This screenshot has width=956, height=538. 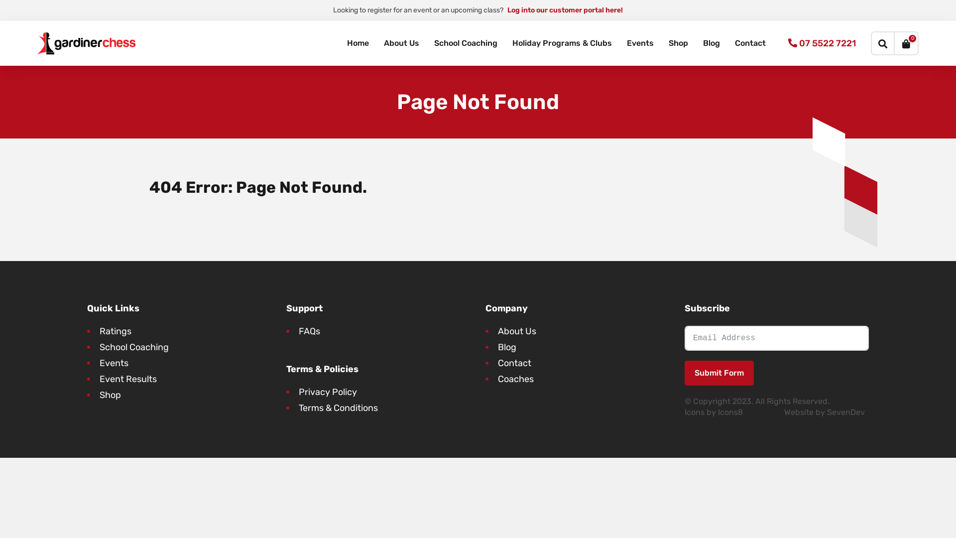 What do you see at coordinates (719, 373) in the screenshot?
I see `Submit Form` at bounding box center [719, 373].